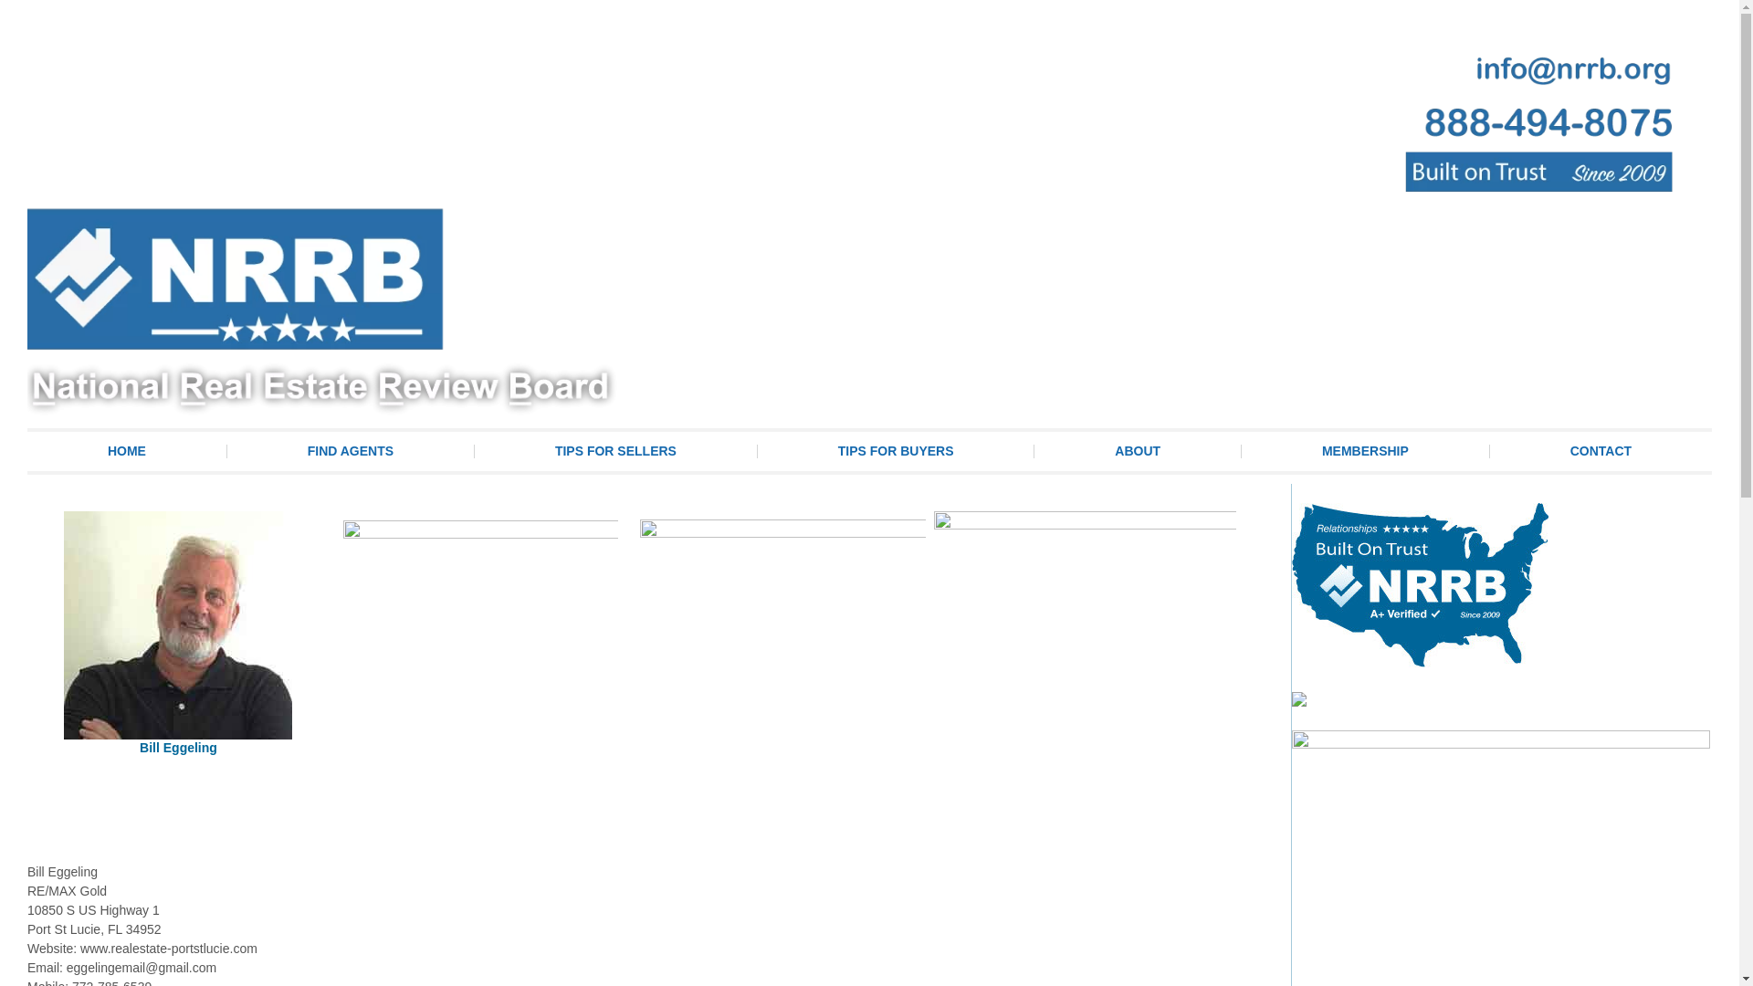  I want to click on FIND AGENTS, so click(351, 451).